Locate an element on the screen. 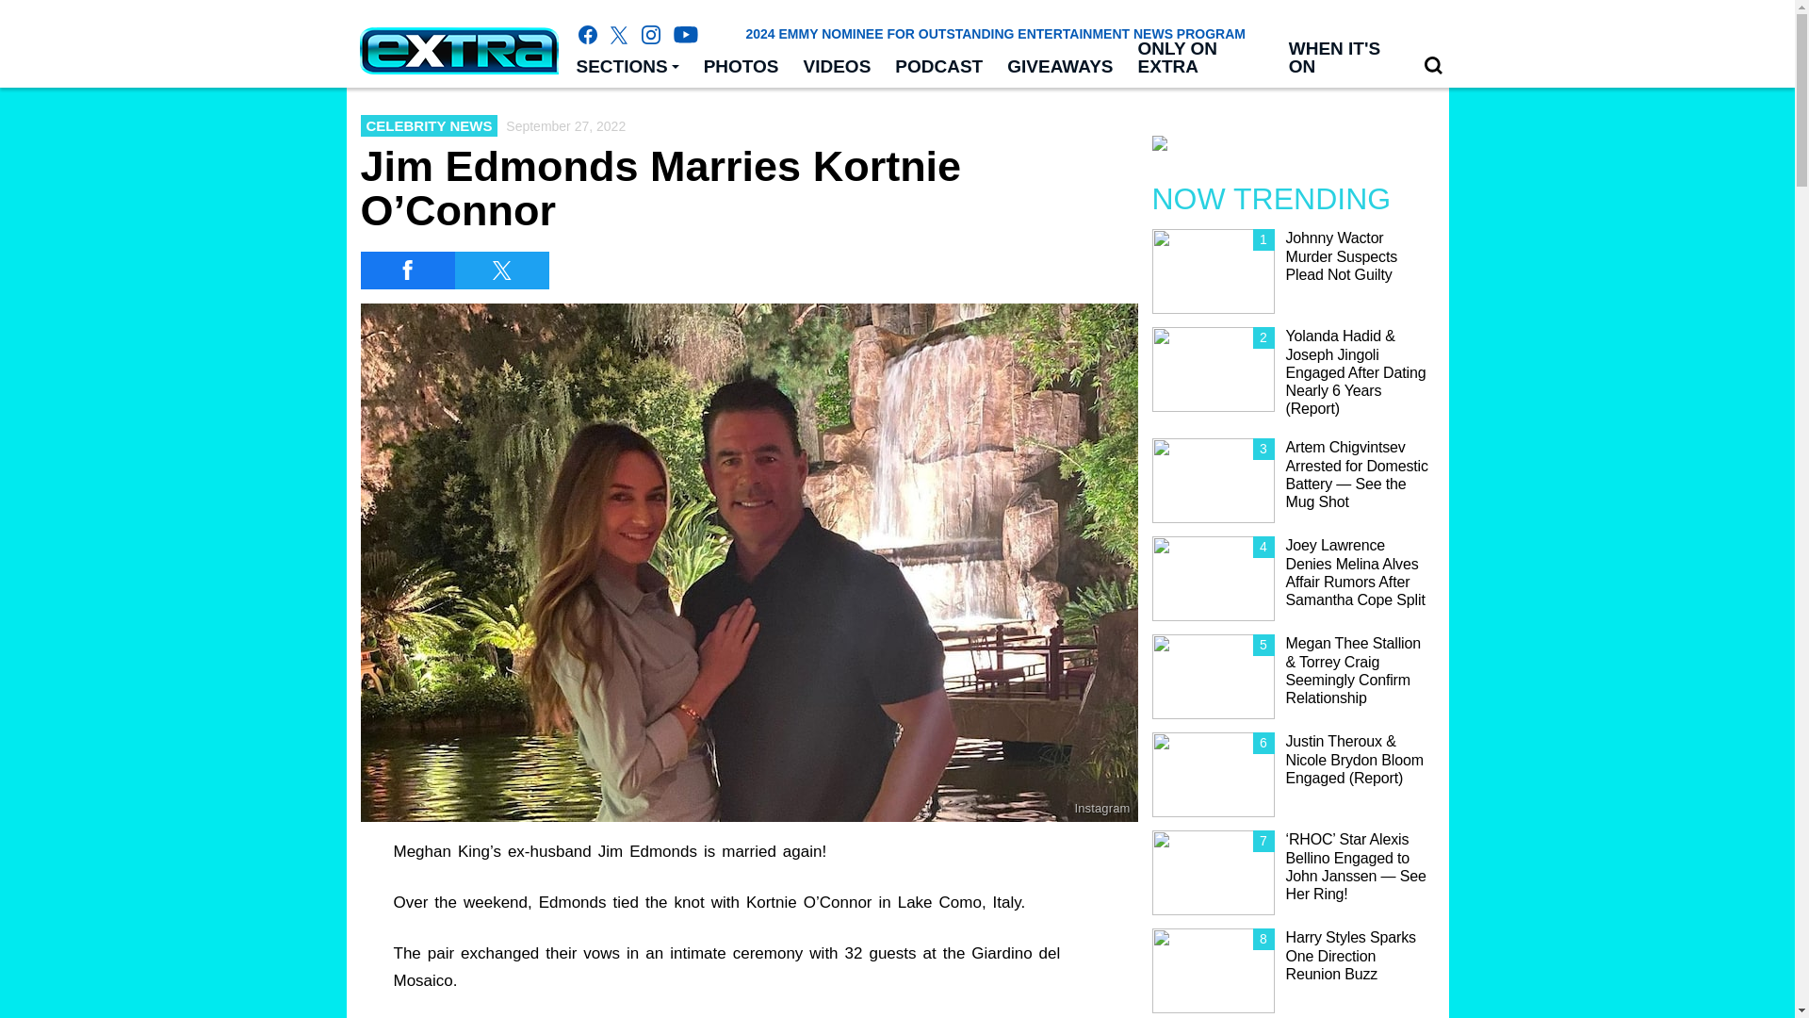  Search is located at coordinates (1433, 66).